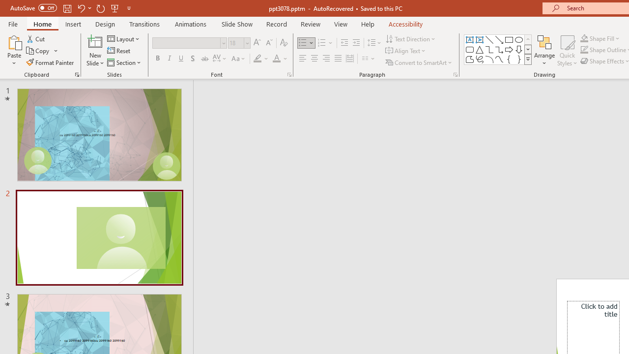  I want to click on Freeform: Shape, so click(470, 59).